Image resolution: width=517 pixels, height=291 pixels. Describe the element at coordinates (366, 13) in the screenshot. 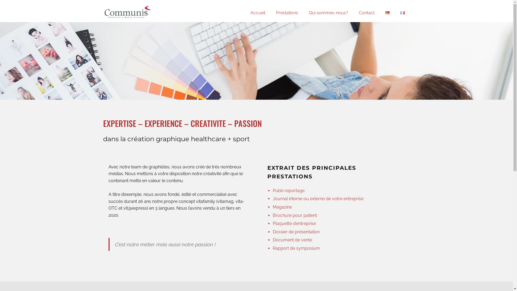

I see `Contact` at that location.